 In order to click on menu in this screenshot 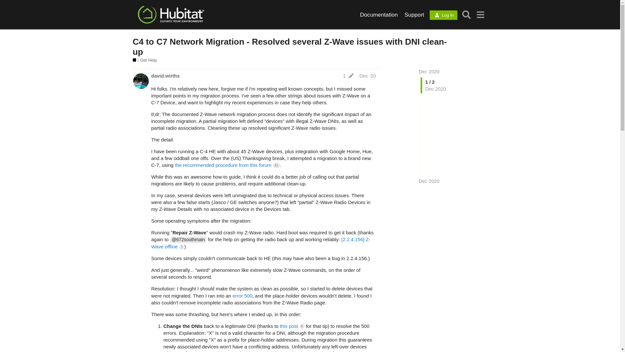, I will do `click(480, 14)`.